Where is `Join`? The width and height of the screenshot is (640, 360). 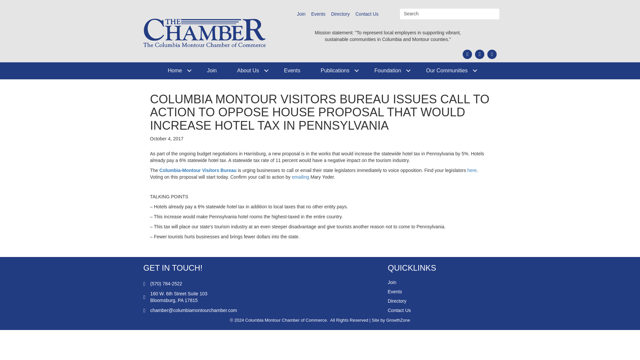 Join is located at coordinates (212, 71).